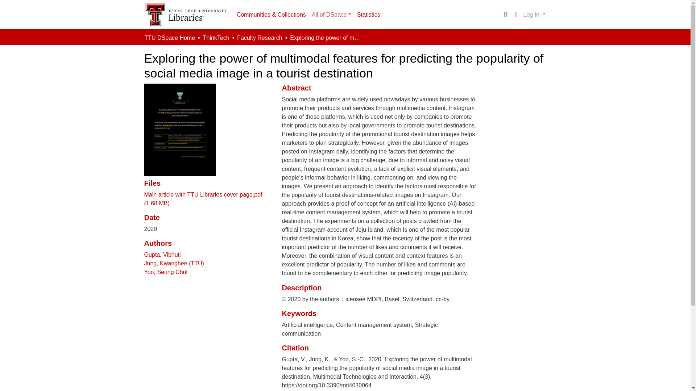 This screenshot has height=391, width=696. What do you see at coordinates (216, 38) in the screenshot?
I see `ThinkTech` at bounding box center [216, 38].